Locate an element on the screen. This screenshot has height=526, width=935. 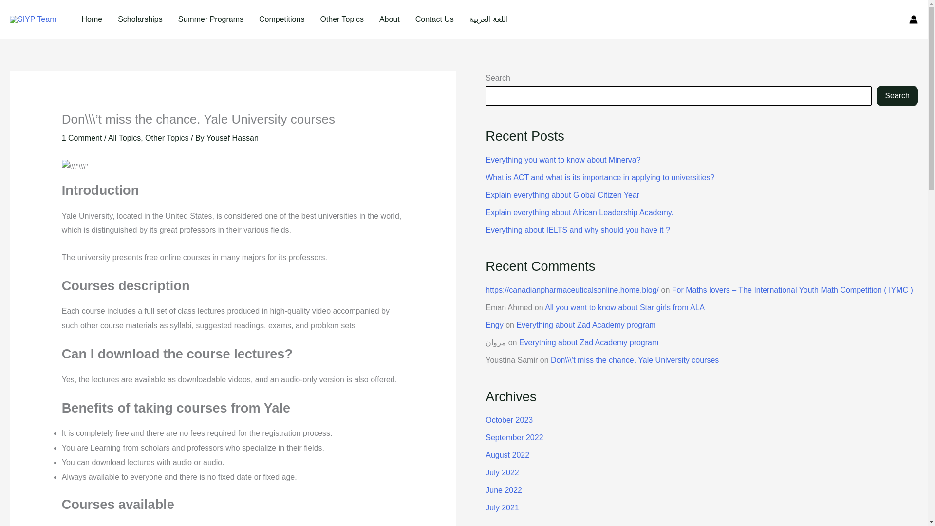
Summer Programs is located at coordinates (210, 19).